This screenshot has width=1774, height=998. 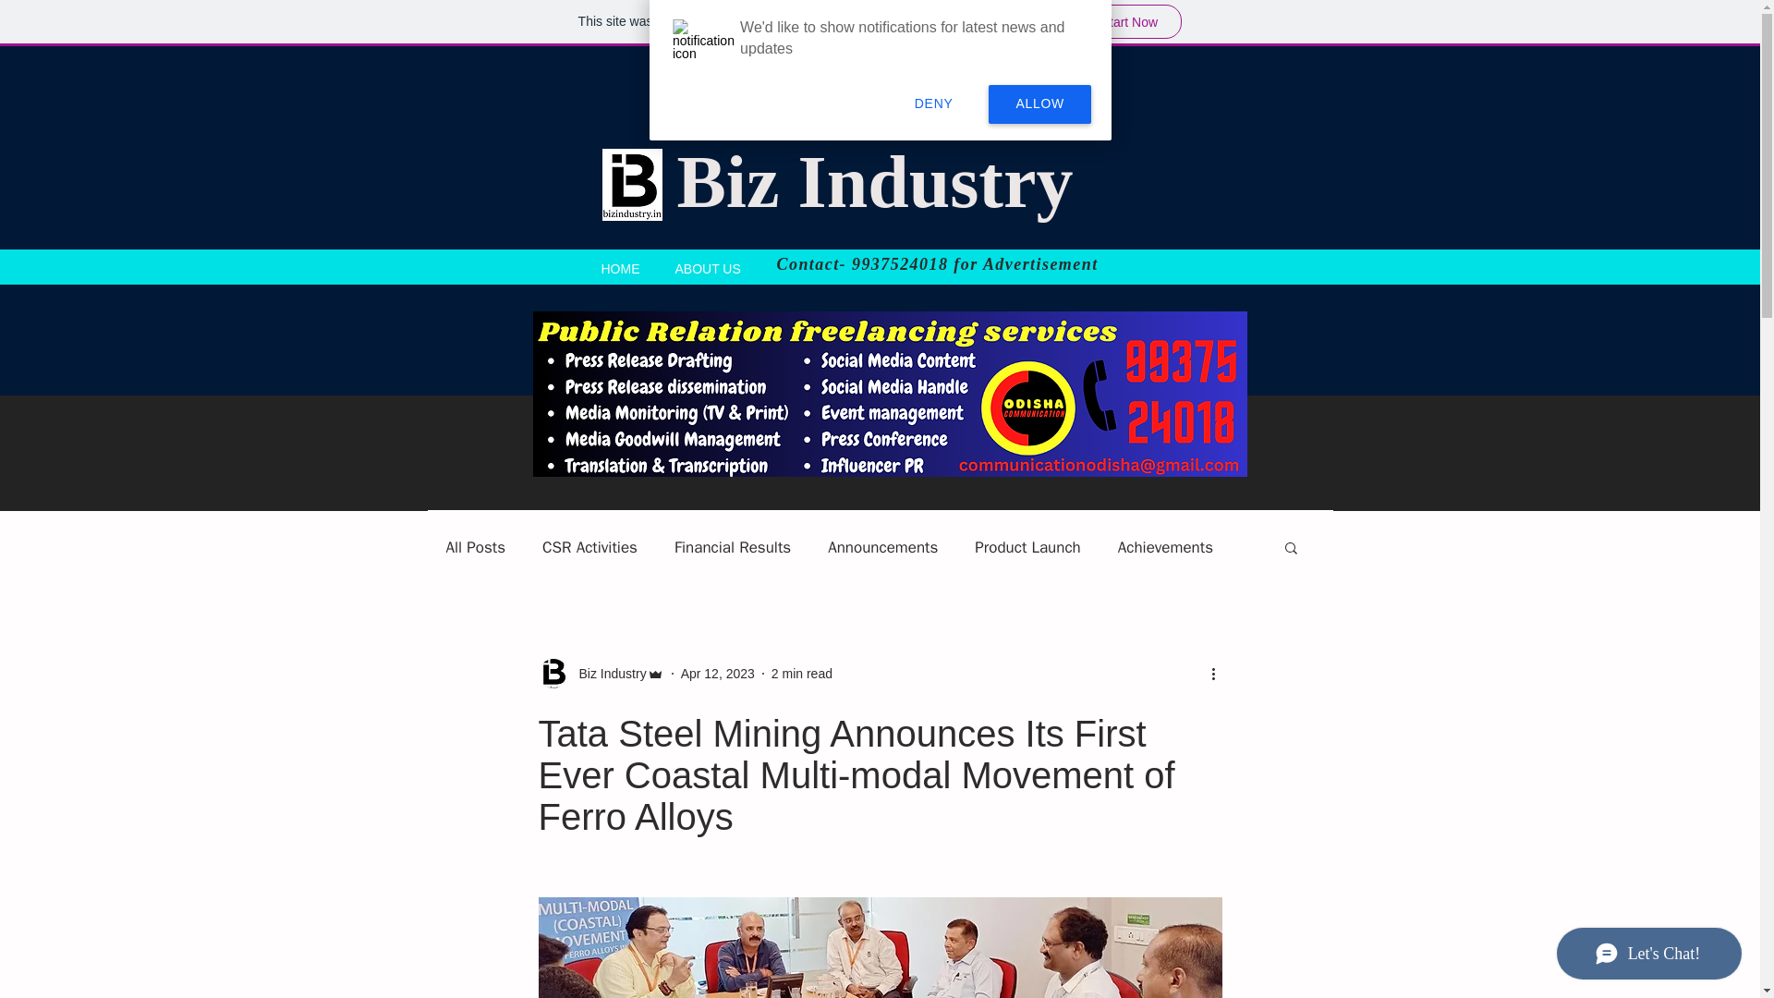 What do you see at coordinates (1039, 104) in the screenshot?
I see `ALLOW` at bounding box center [1039, 104].